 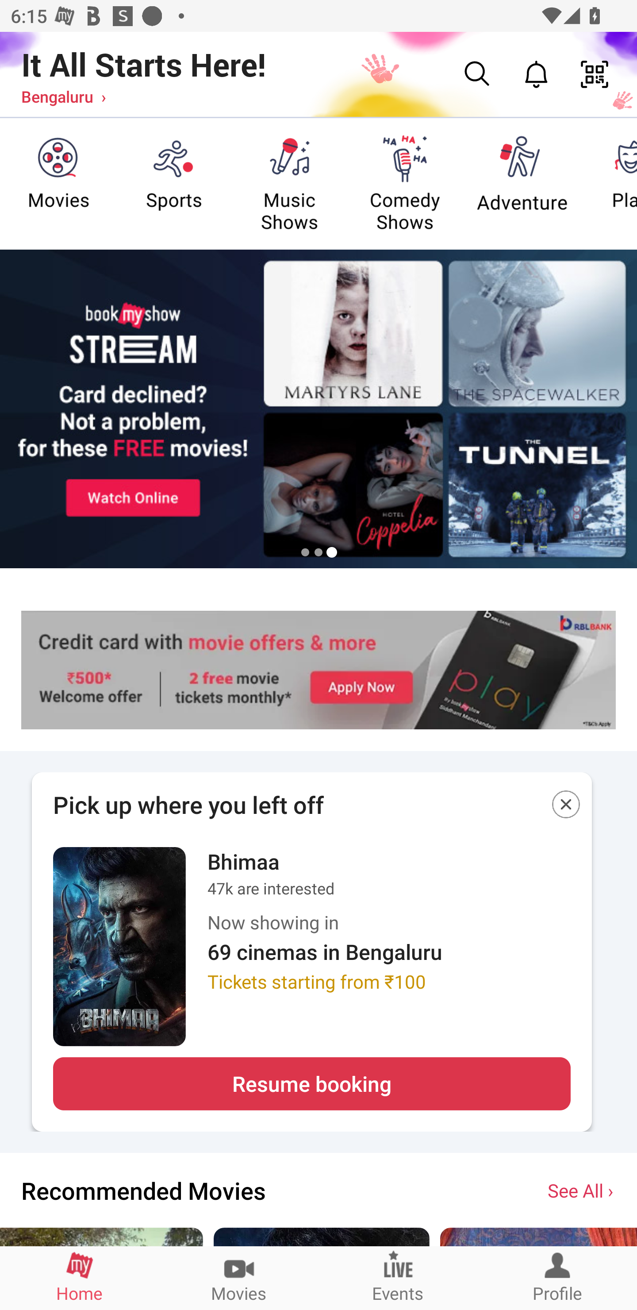 I want to click on Movies, so click(x=239, y=1278).